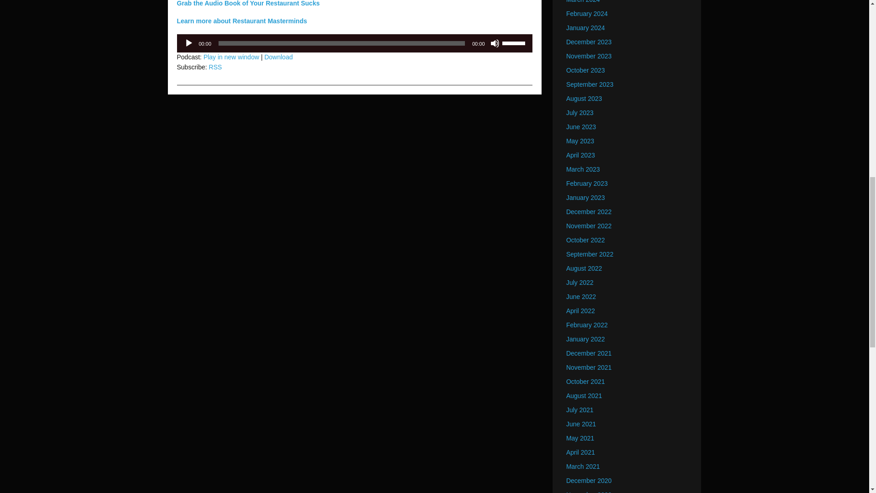 The image size is (876, 493). What do you see at coordinates (242, 21) in the screenshot?
I see `Learn more about Restaurant Masterminds` at bounding box center [242, 21].